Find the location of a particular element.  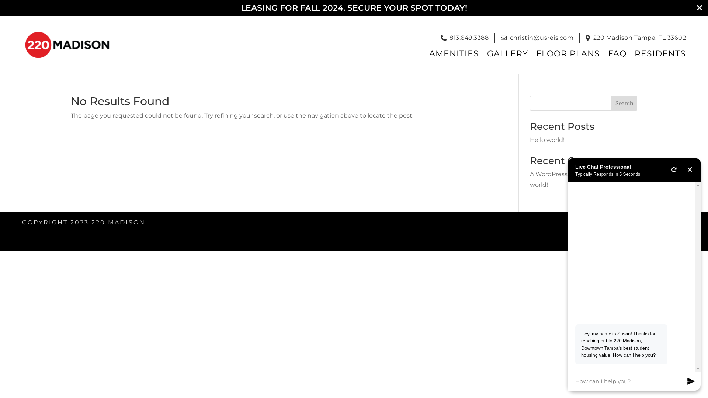

AMENITIES is located at coordinates (454, 54).